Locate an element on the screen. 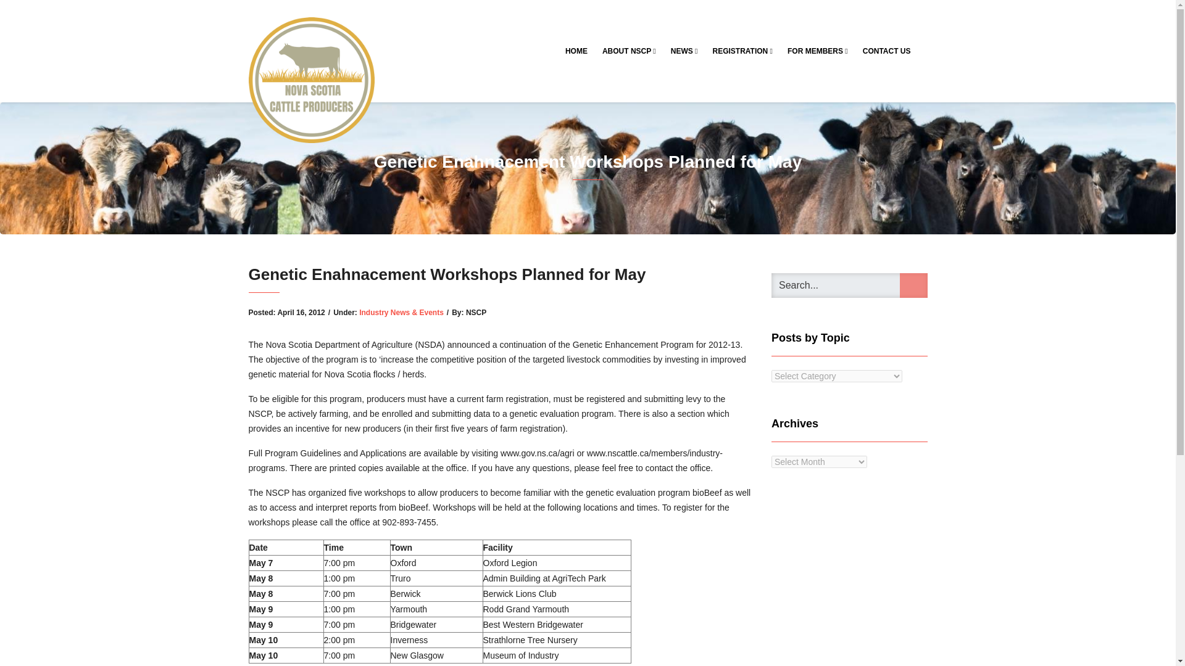  REGISTRATION is located at coordinates (742, 51).